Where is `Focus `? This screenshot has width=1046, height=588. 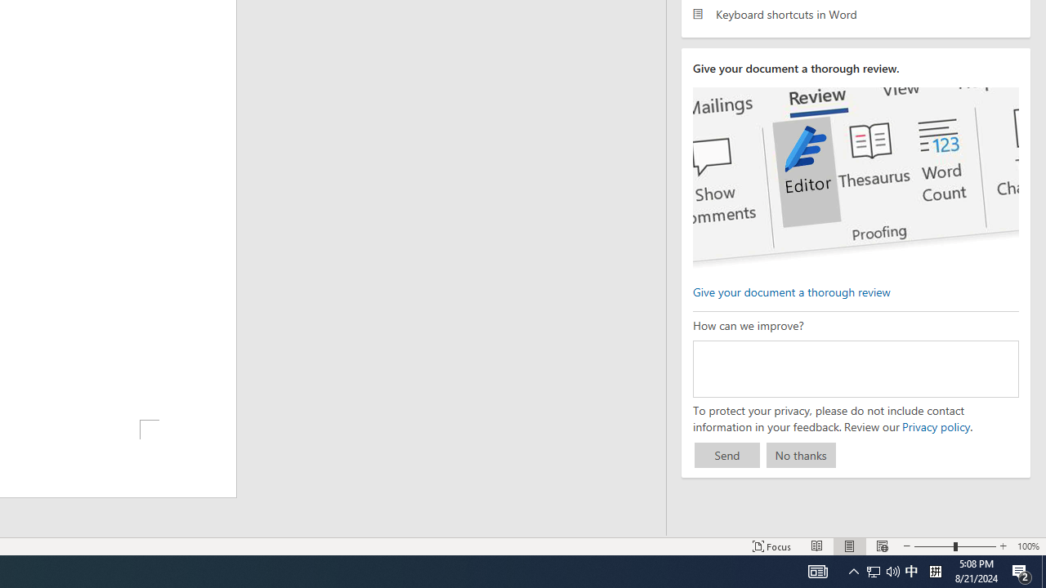
Focus  is located at coordinates (771, 546).